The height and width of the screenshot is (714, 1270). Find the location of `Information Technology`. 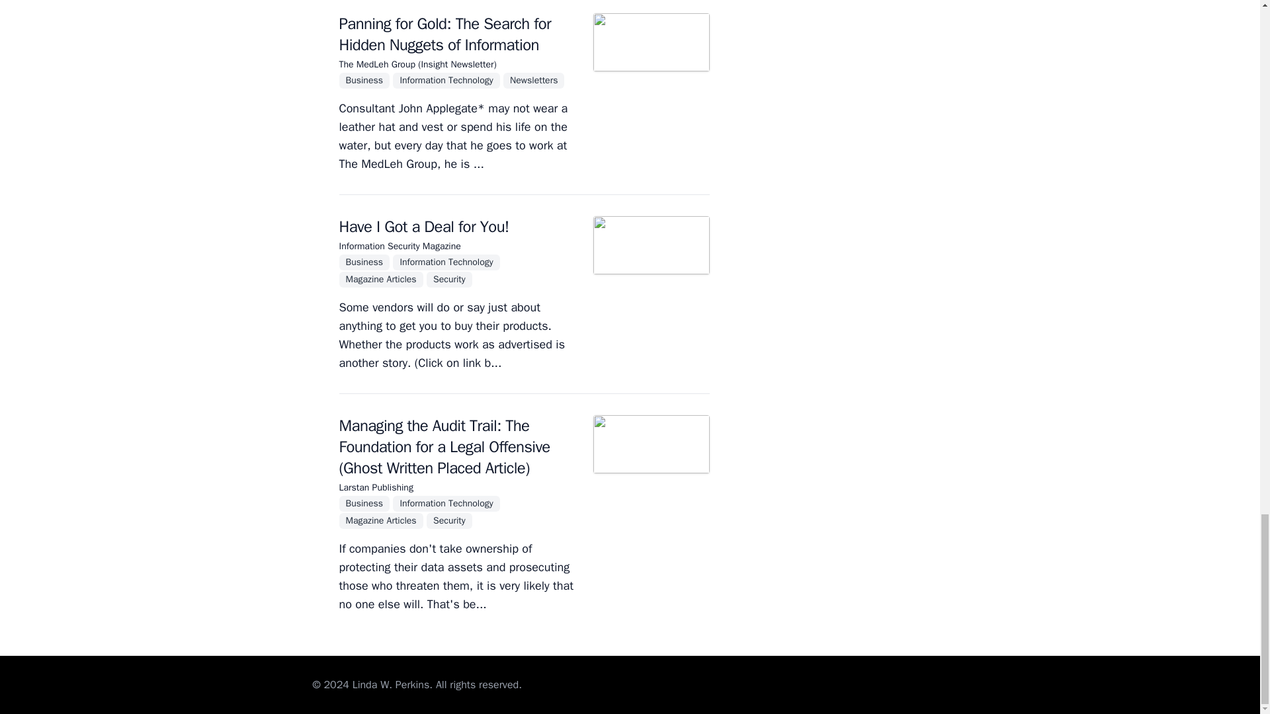

Information Technology is located at coordinates (447, 79).